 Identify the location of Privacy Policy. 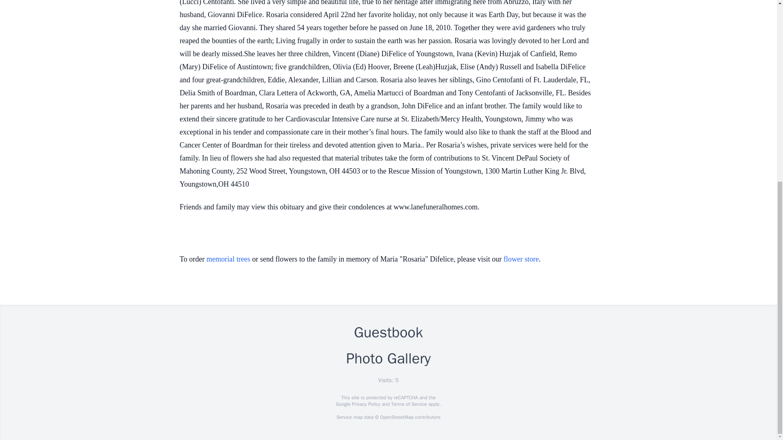
(365, 404).